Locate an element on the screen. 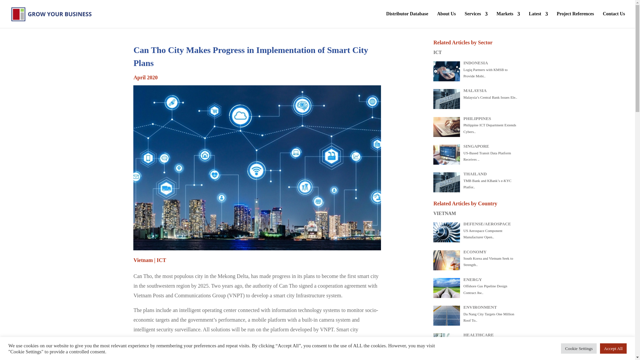 The width and height of the screenshot is (640, 360). Project References is located at coordinates (575, 20).